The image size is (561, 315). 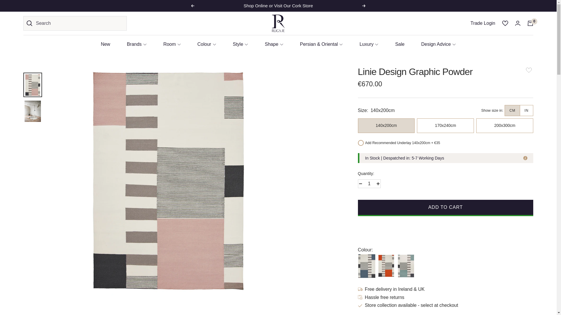 What do you see at coordinates (172, 44) in the screenshot?
I see `Room` at bounding box center [172, 44].